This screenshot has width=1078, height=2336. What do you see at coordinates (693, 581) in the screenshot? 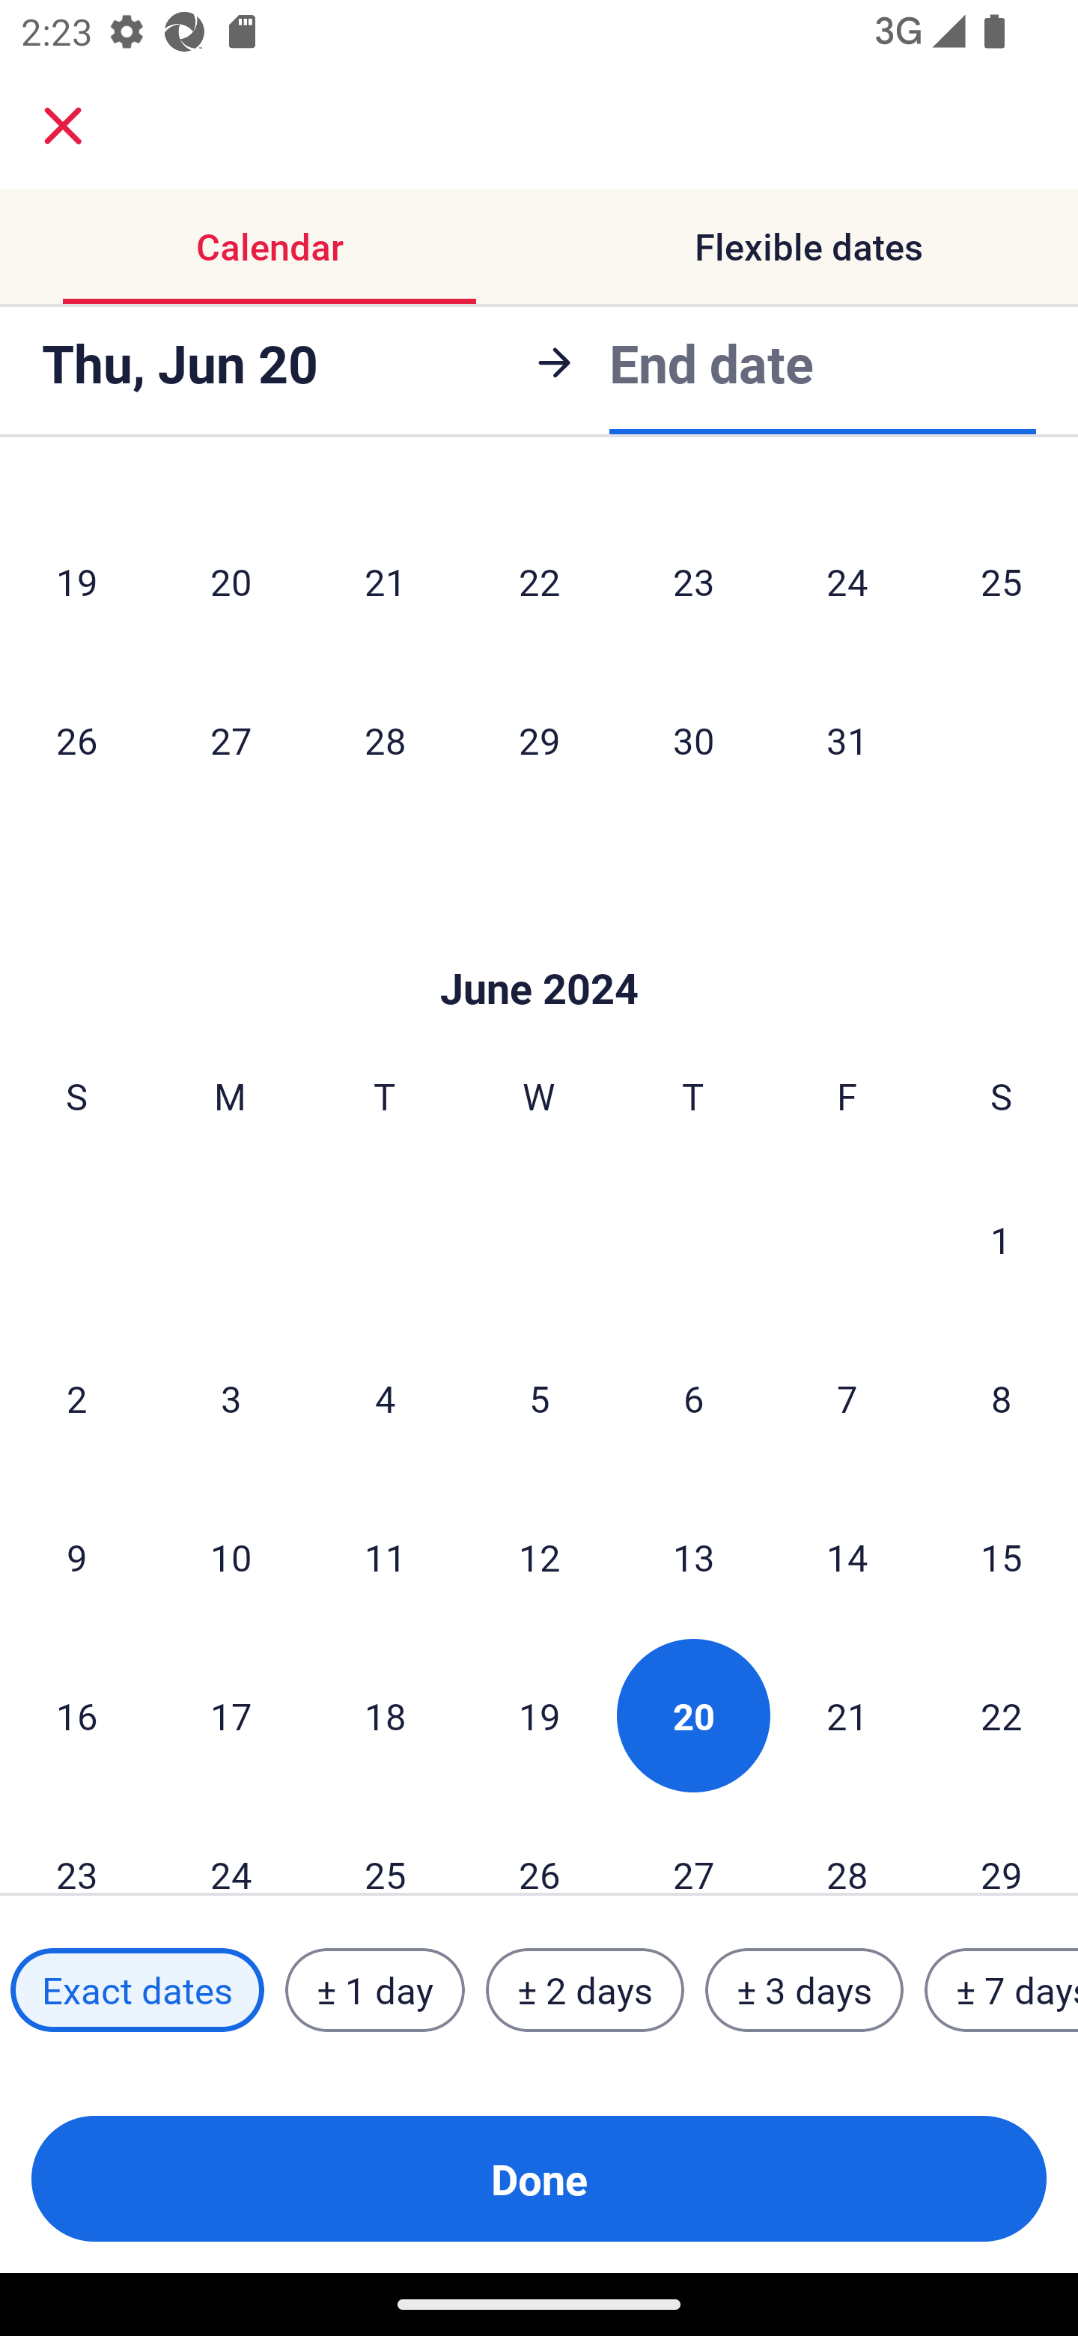
I see `23 Thursday, May 23, 2024` at bounding box center [693, 581].